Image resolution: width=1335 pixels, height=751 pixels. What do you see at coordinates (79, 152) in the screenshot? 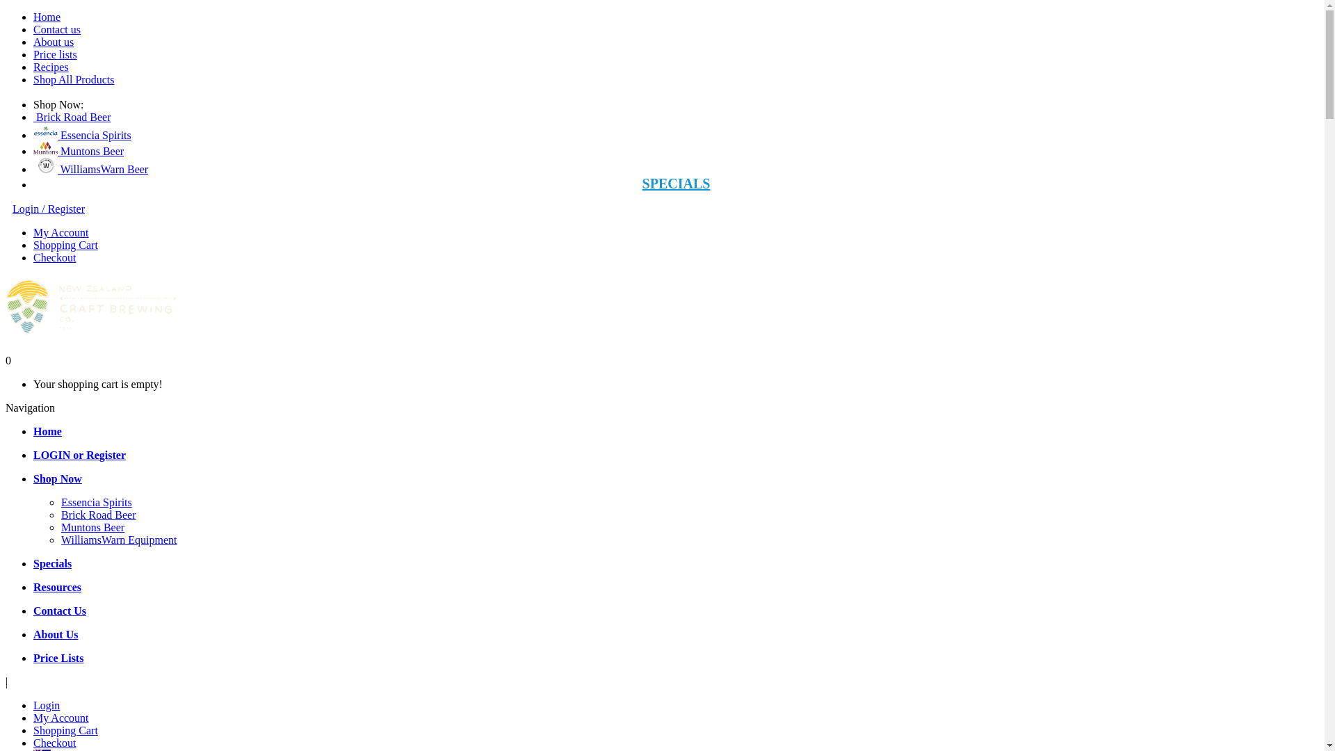
I see `Muntons Beer` at bounding box center [79, 152].